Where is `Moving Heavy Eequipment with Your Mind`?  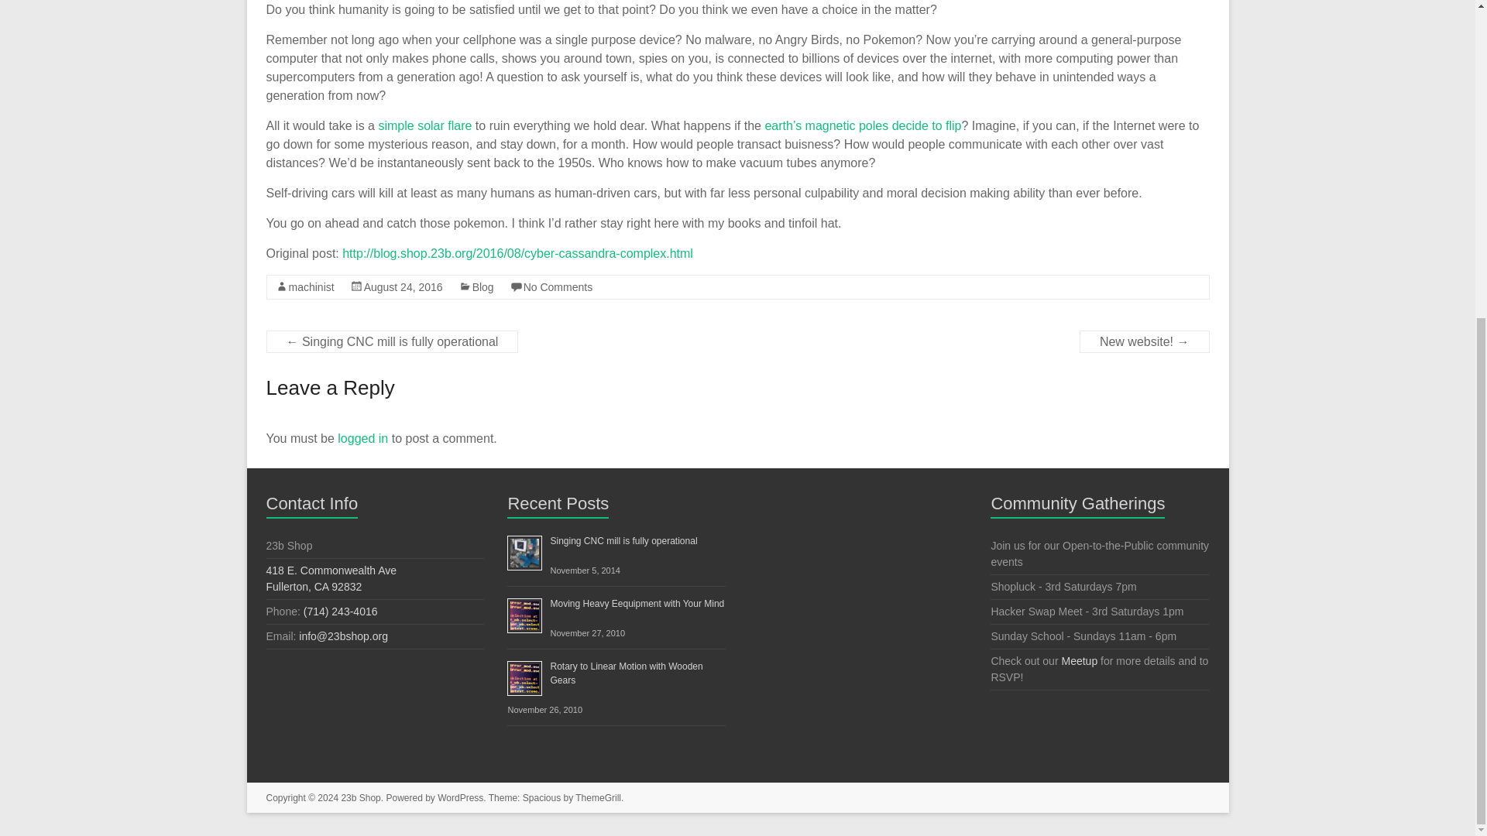 Moving Heavy Eequipment with Your Mind is located at coordinates (558, 286).